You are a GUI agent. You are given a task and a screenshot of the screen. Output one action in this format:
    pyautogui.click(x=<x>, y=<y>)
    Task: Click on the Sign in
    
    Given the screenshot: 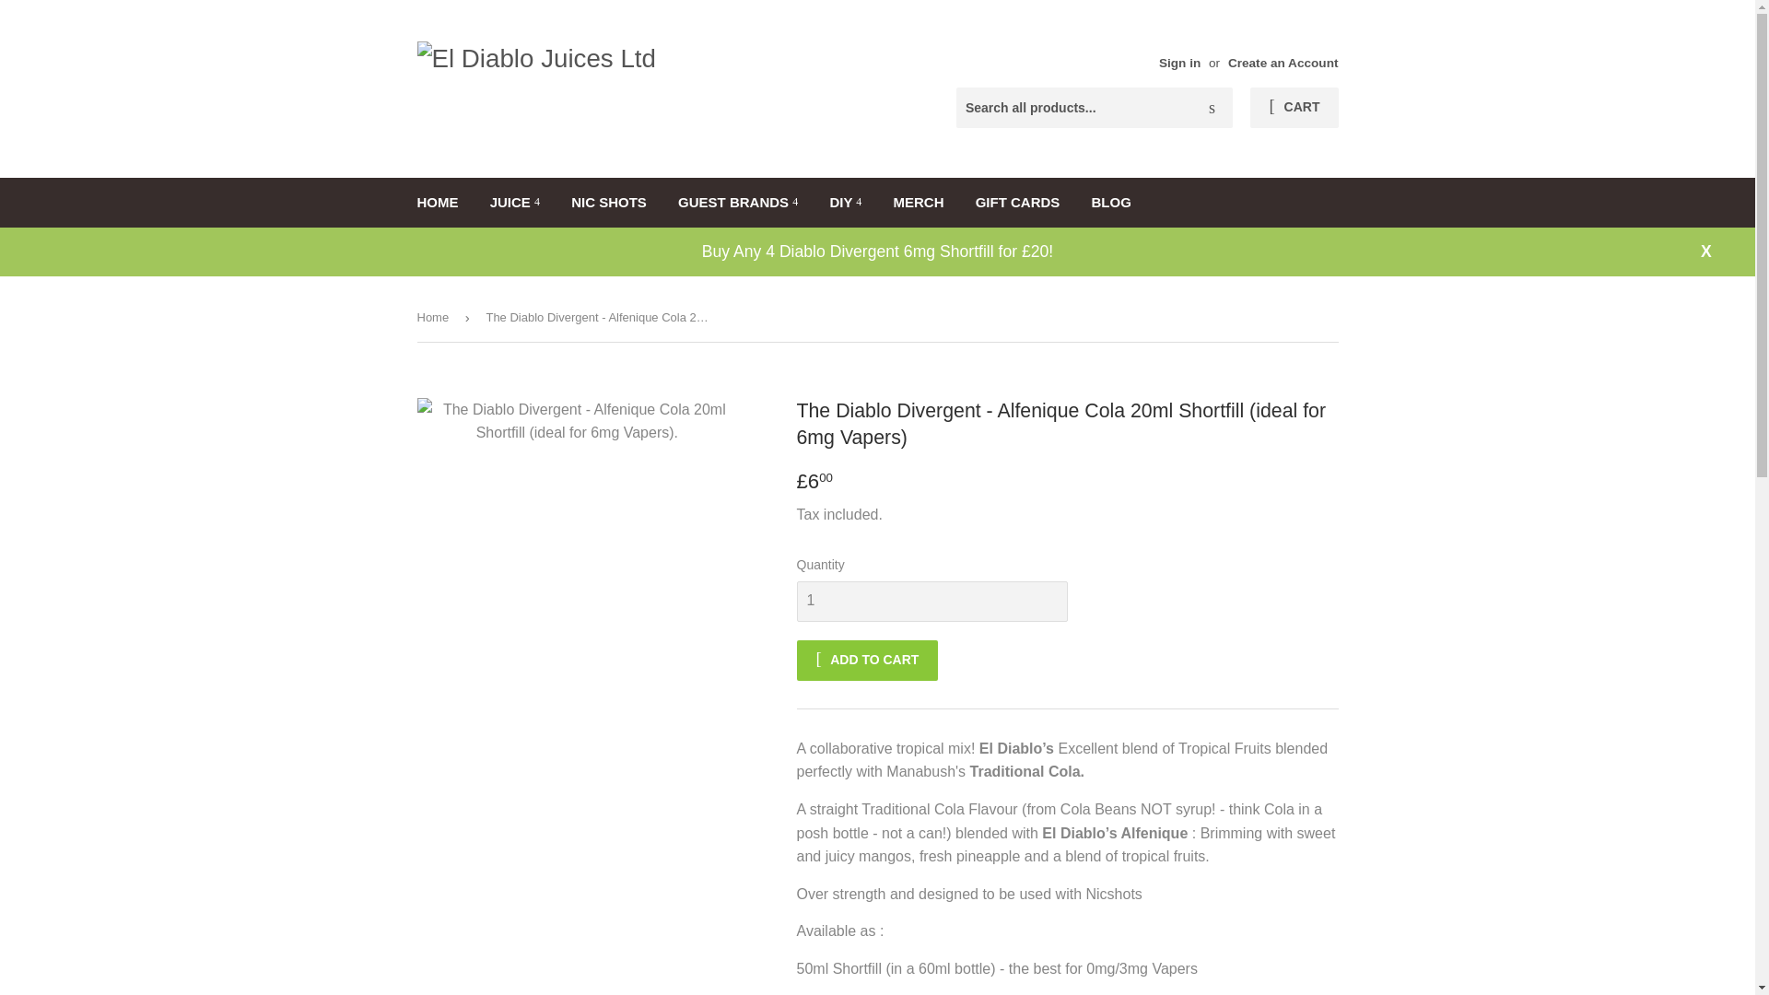 What is the action you would take?
    pyautogui.click(x=1179, y=63)
    